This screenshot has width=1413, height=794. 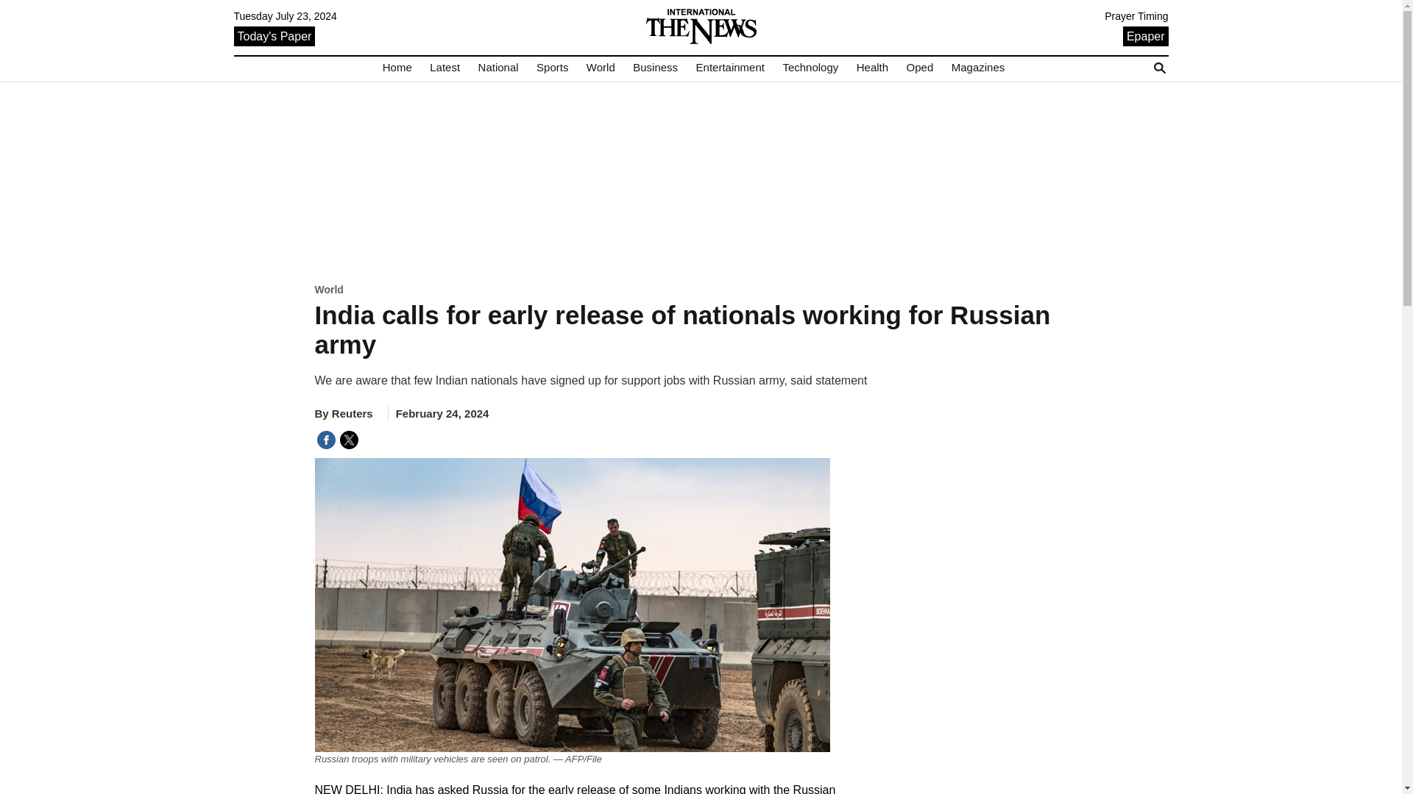 What do you see at coordinates (552, 68) in the screenshot?
I see `Sports` at bounding box center [552, 68].